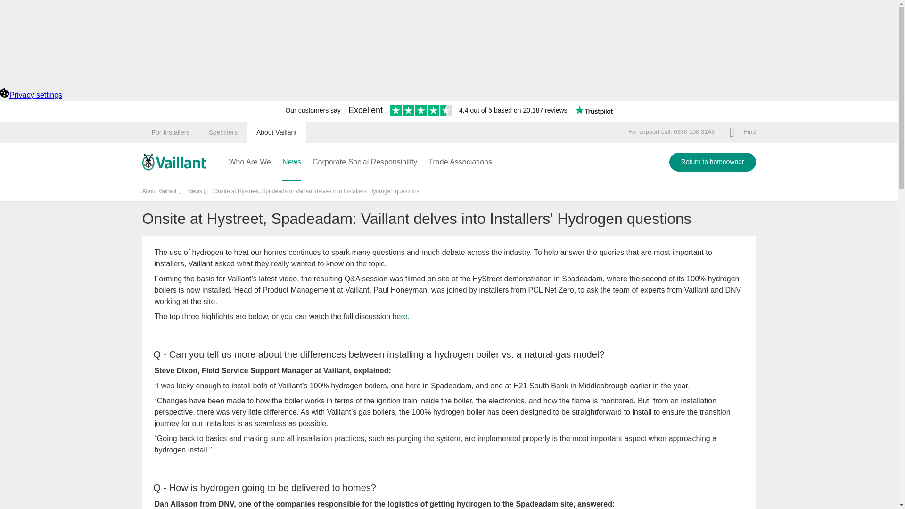 Image resolution: width=905 pixels, height=509 pixels. What do you see at coordinates (250, 162) in the screenshot?
I see `Who Are We` at bounding box center [250, 162].